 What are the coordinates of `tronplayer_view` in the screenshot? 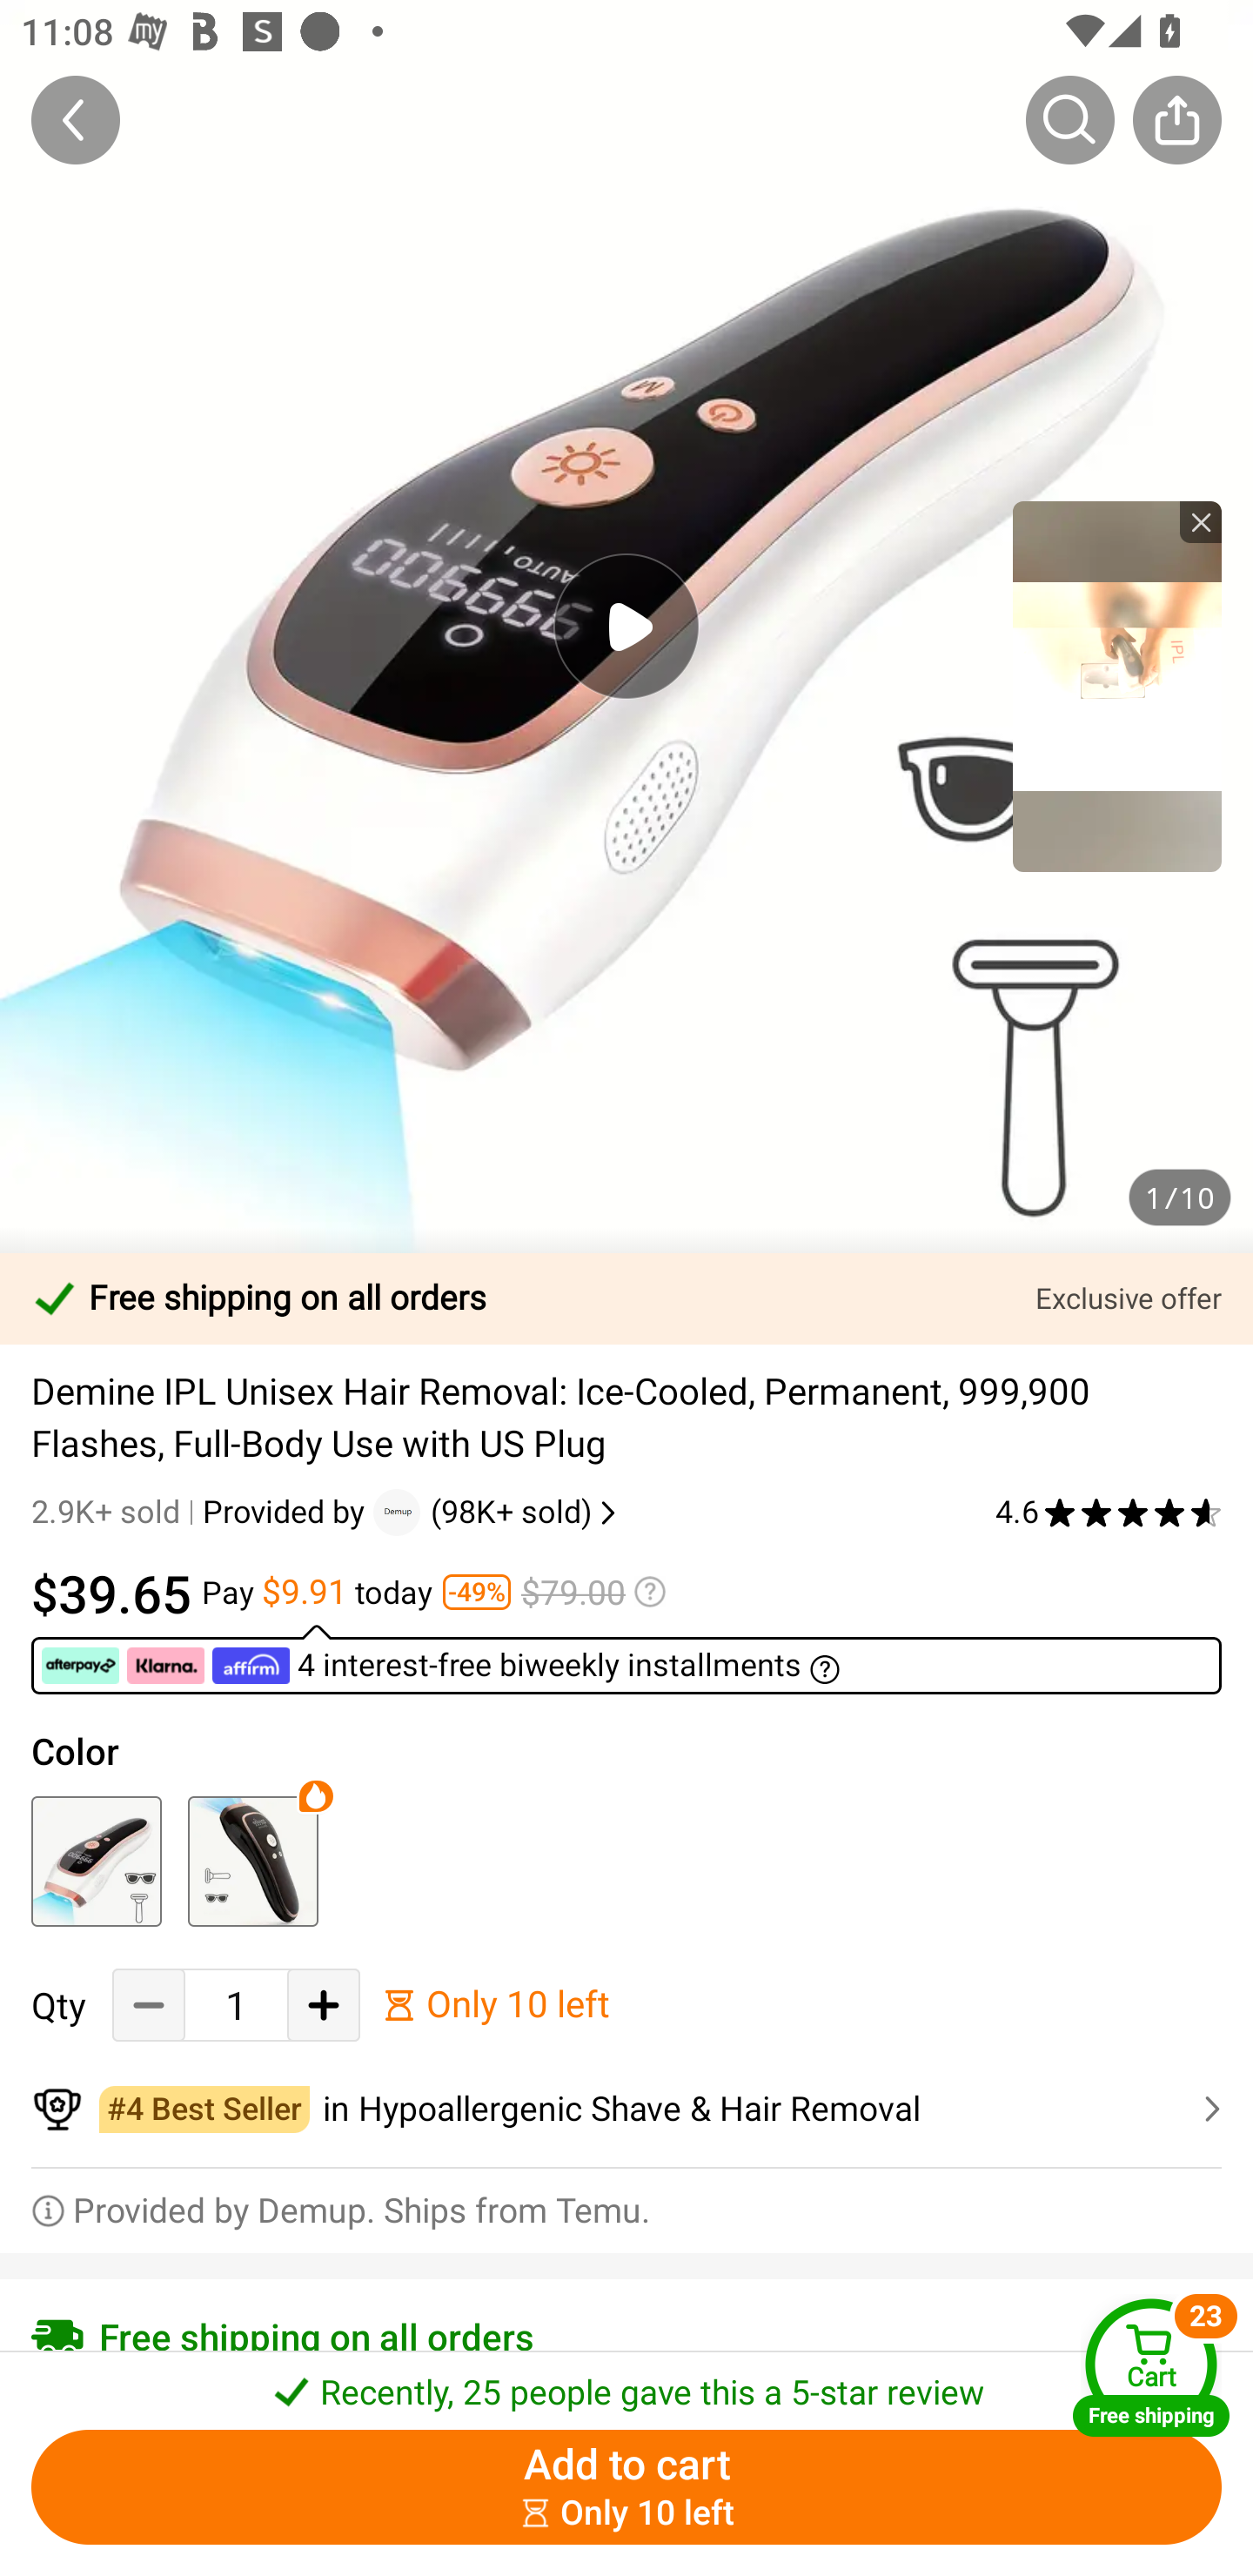 It's located at (1117, 686).